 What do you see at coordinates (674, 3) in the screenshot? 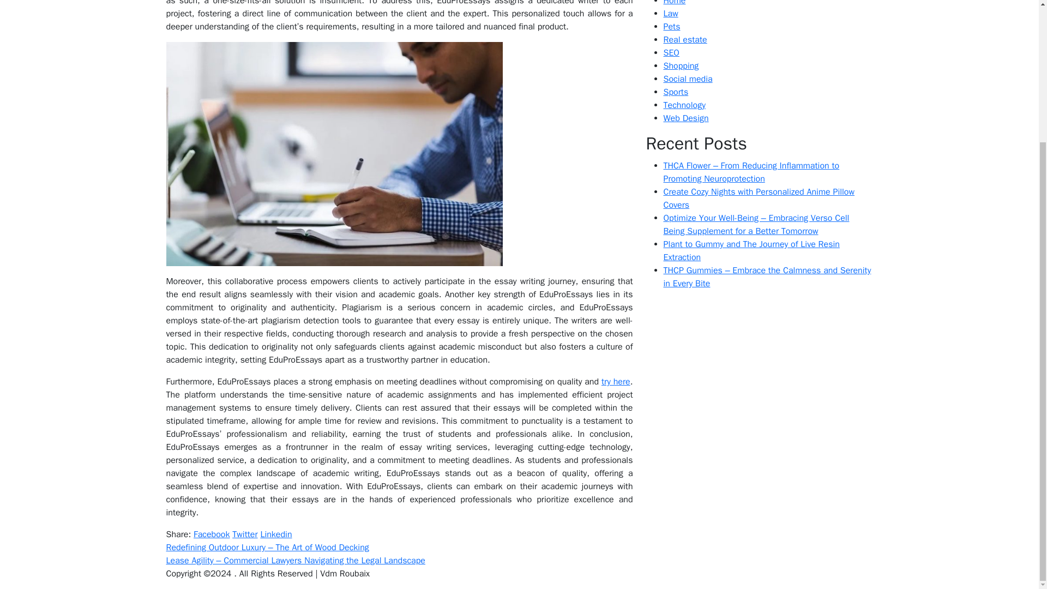
I see `Home` at bounding box center [674, 3].